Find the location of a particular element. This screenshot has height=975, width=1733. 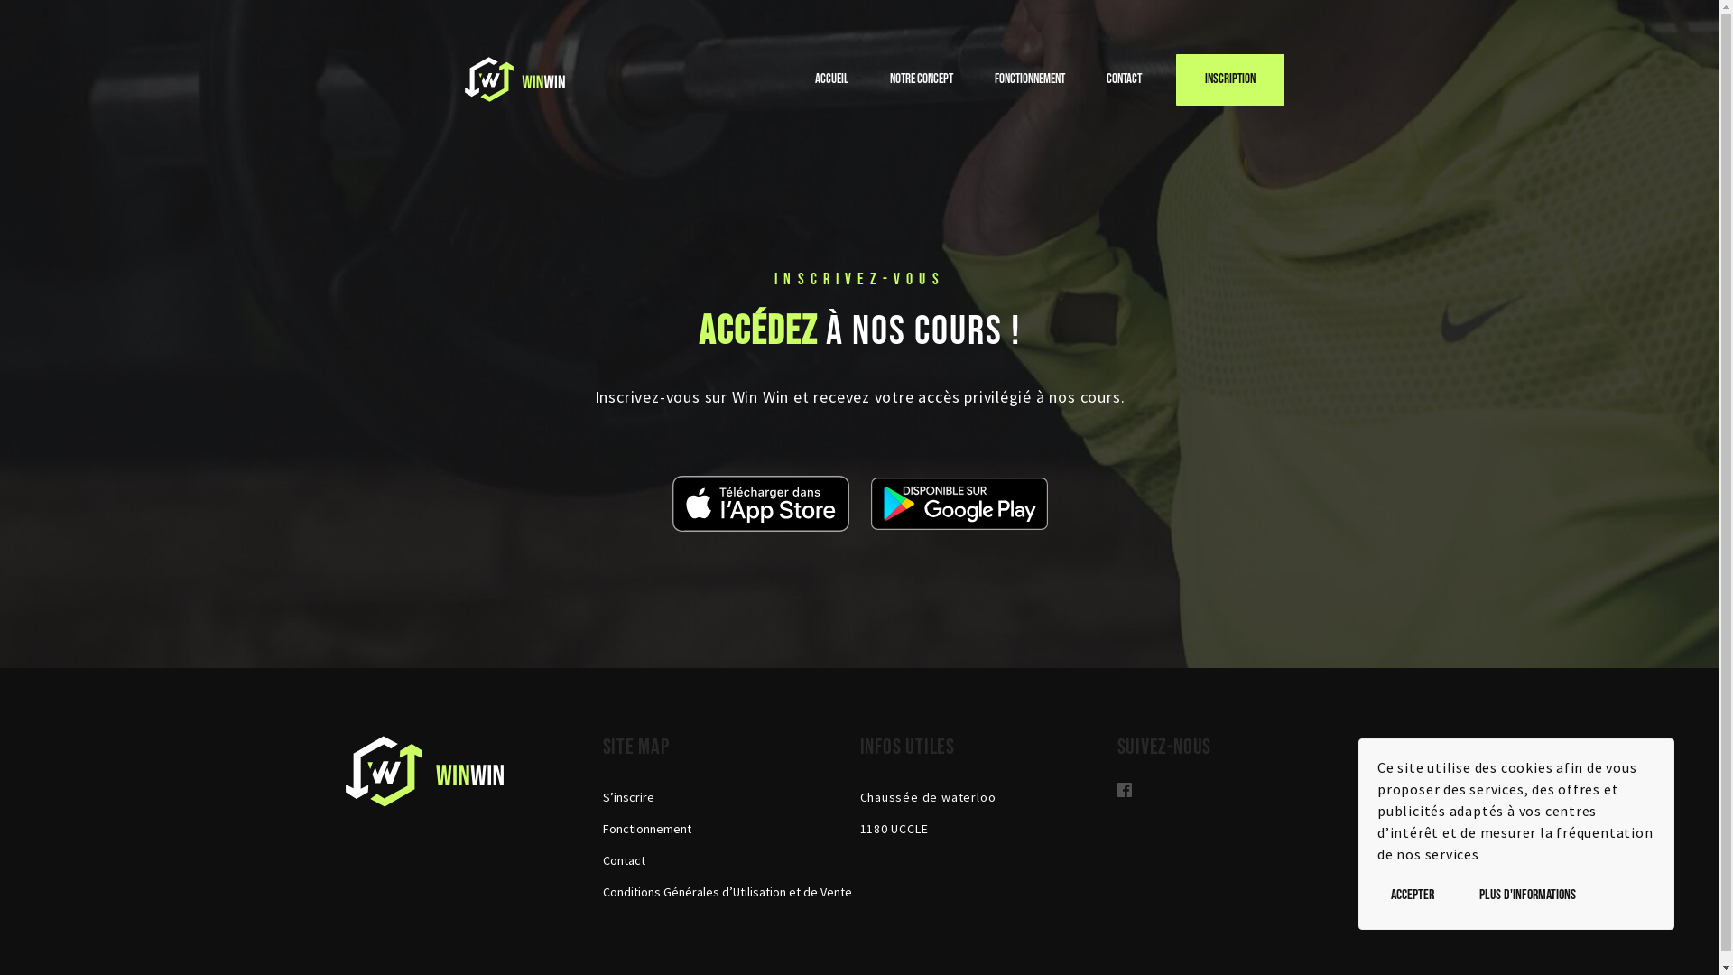

Contact is located at coordinates (625, 860).